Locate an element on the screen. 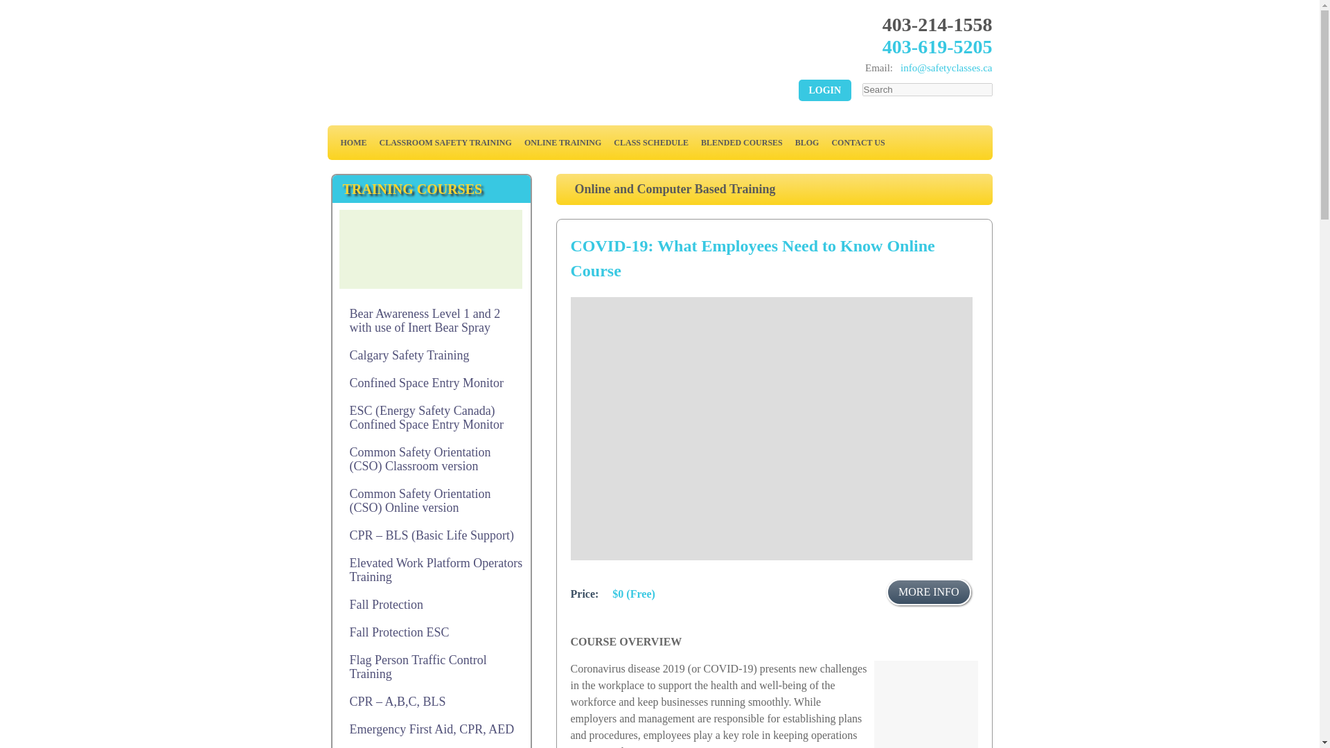 The width and height of the screenshot is (1330, 748). Elevated Work Platform Operators Training is located at coordinates (432, 569).